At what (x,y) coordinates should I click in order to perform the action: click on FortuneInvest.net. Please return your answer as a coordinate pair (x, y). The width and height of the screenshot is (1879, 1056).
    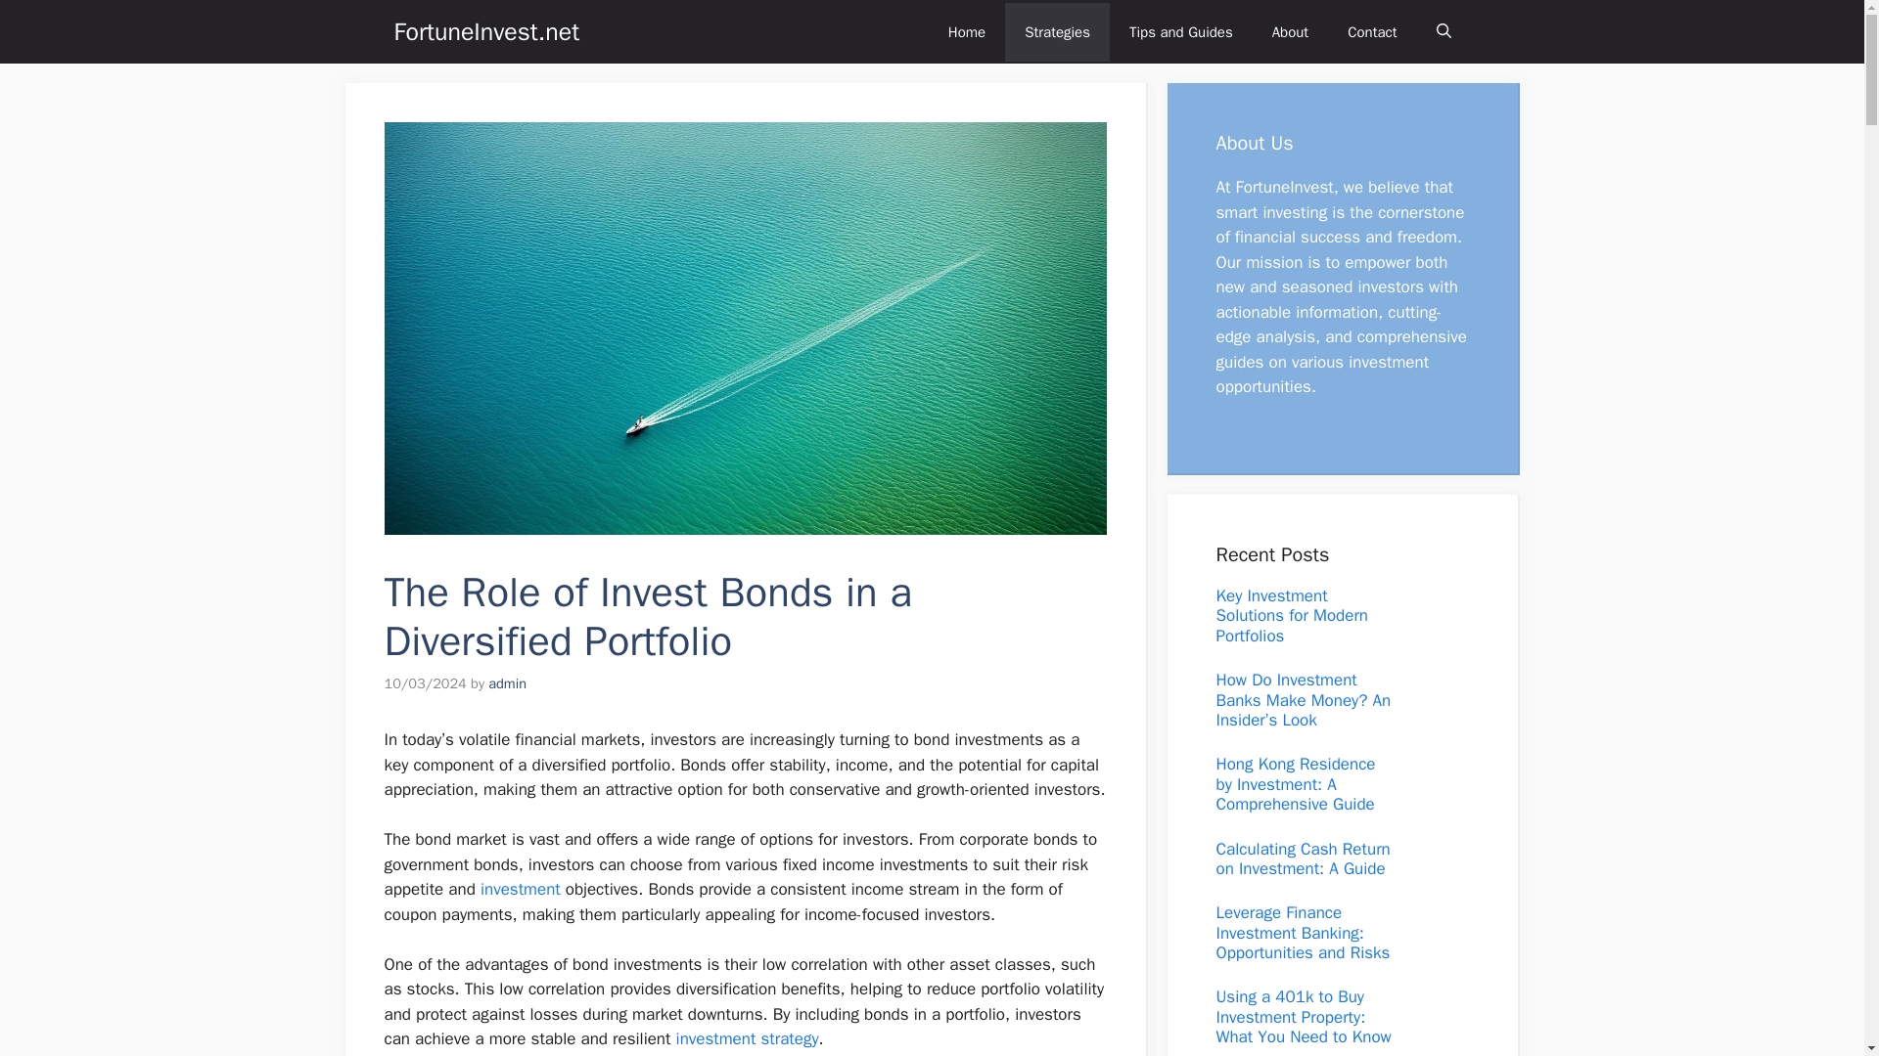
    Looking at the image, I should click on (485, 31).